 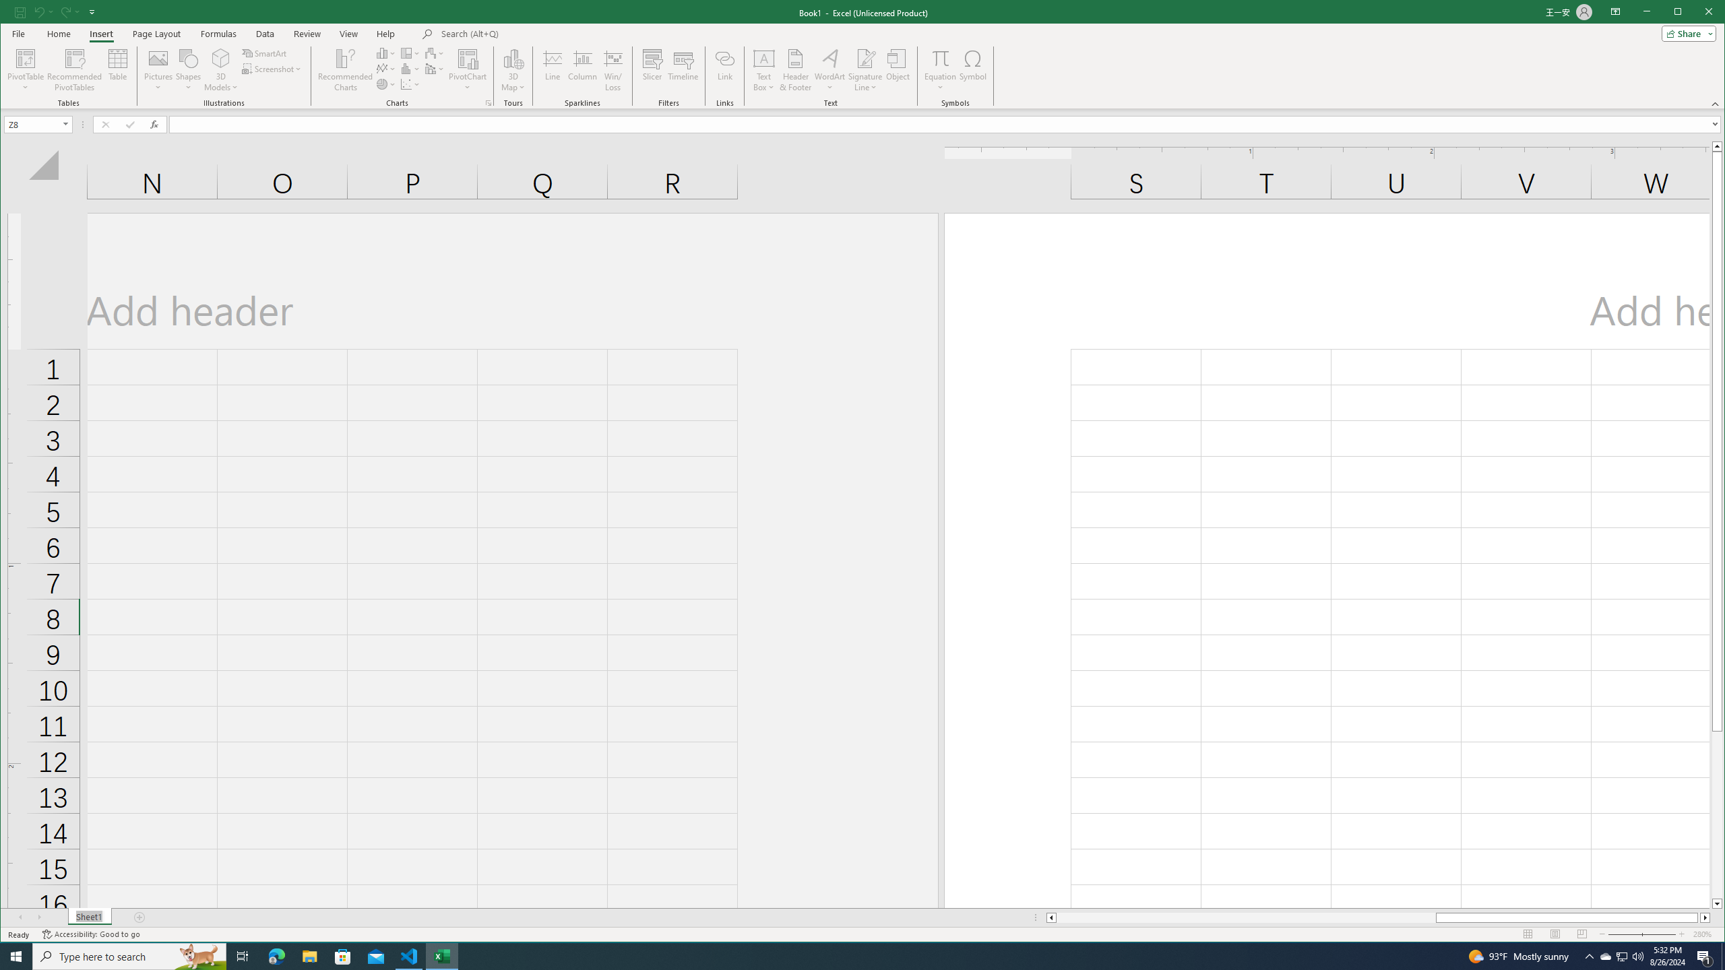 What do you see at coordinates (343, 957) in the screenshot?
I see `Running applications` at bounding box center [343, 957].